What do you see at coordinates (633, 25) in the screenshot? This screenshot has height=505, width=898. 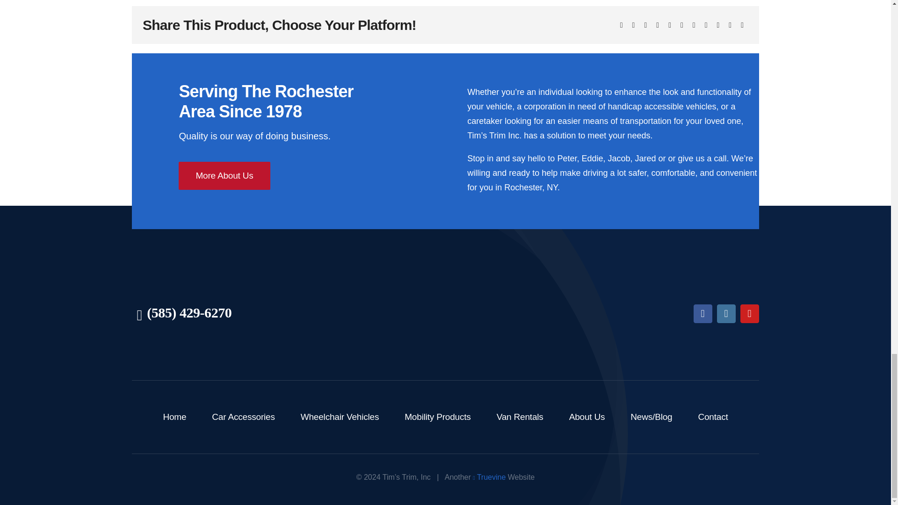 I see `X` at bounding box center [633, 25].